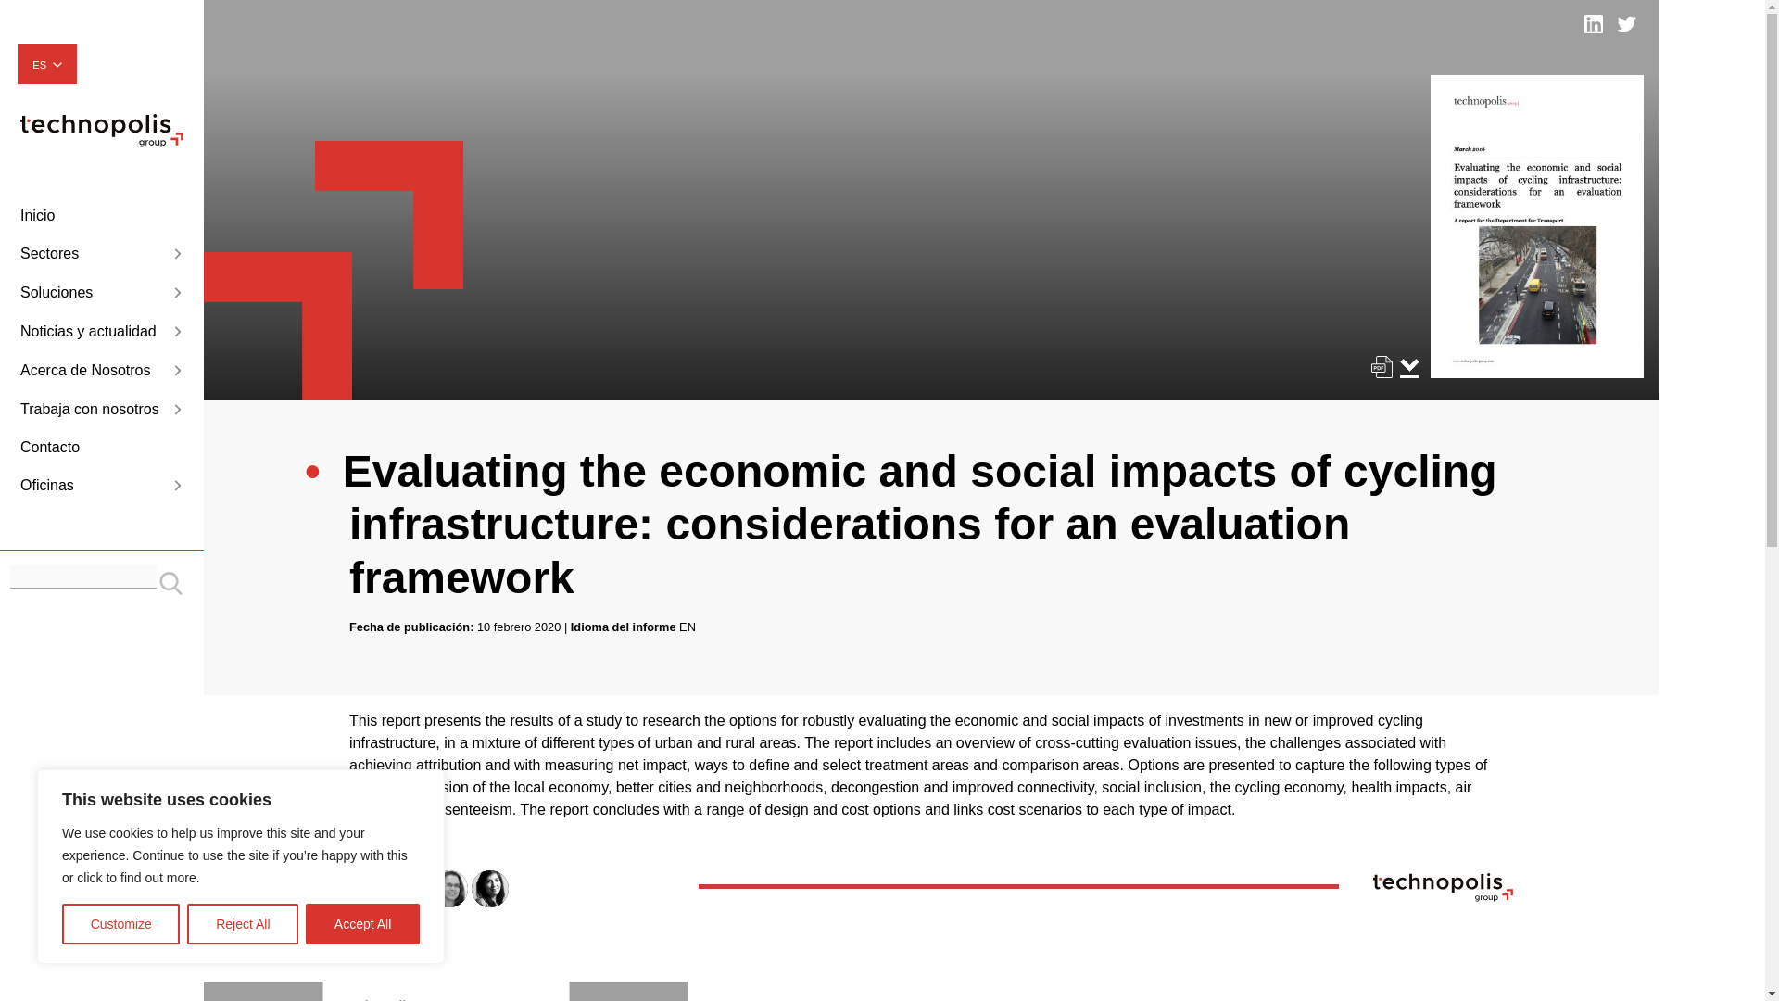 The image size is (1779, 1001). I want to click on Twitter, so click(1627, 24).